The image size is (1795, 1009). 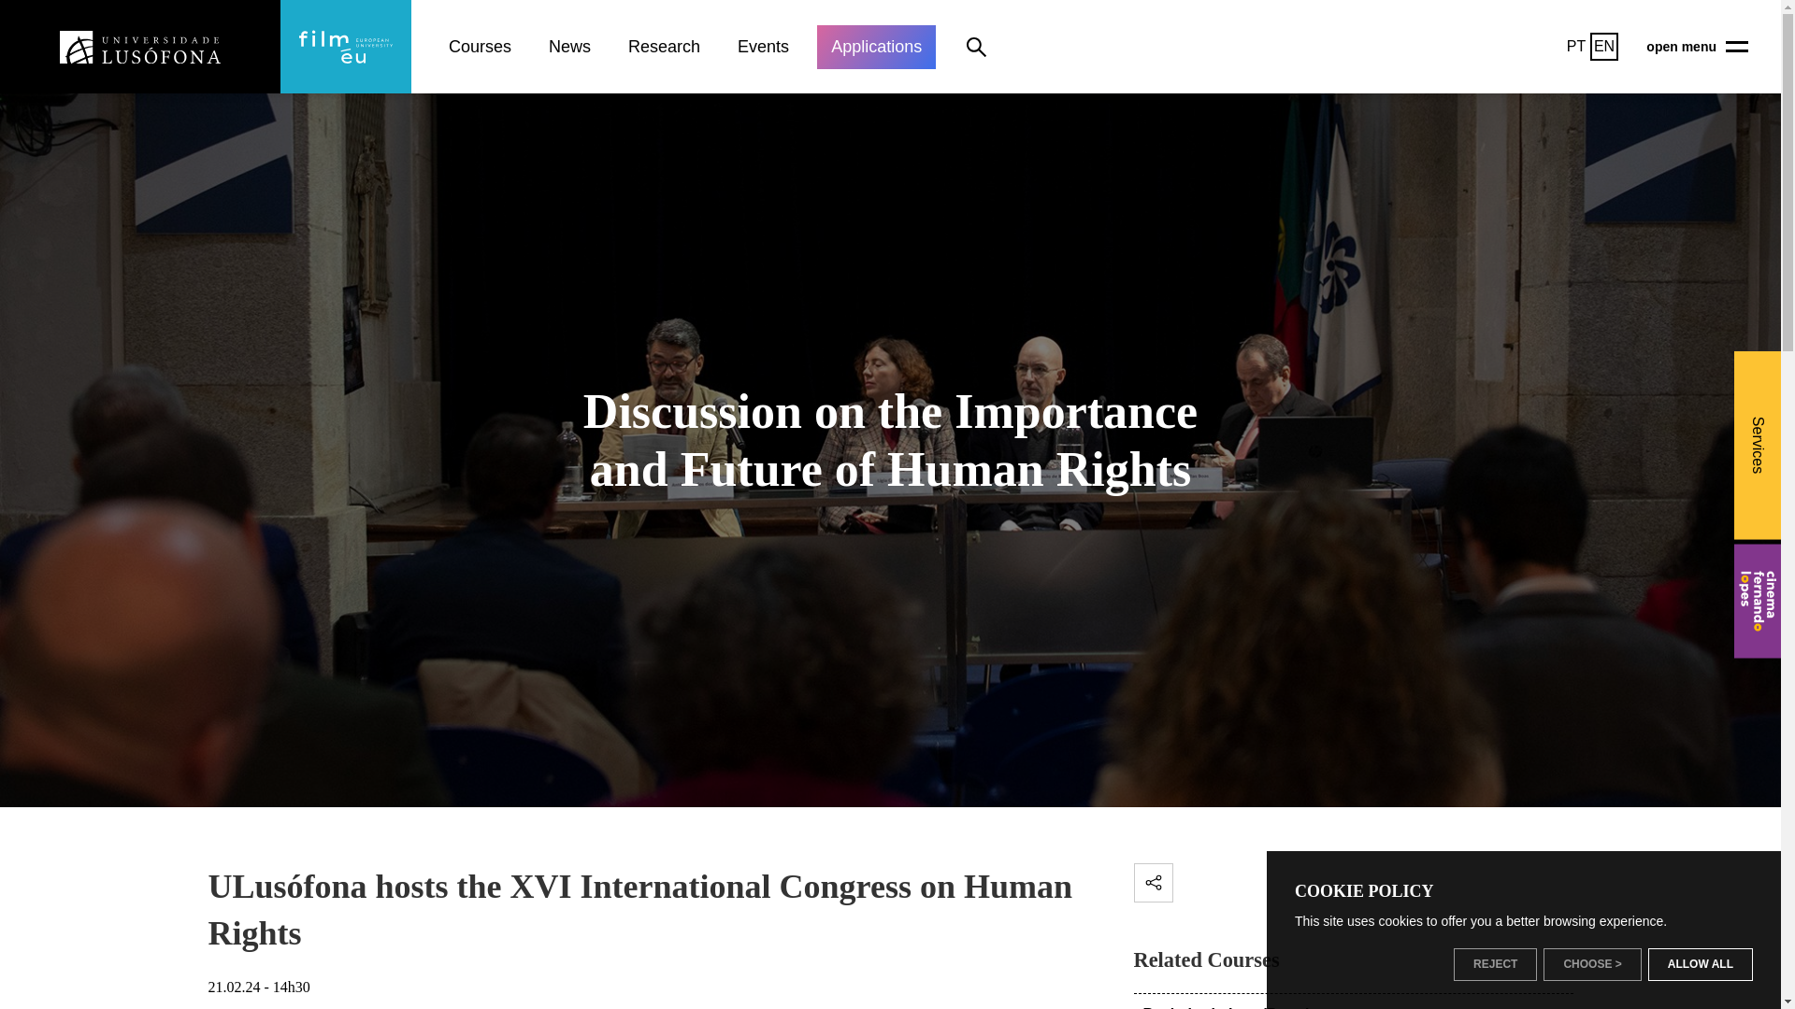 What do you see at coordinates (569, 46) in the screenshot?
I see `News` at bounding box center [569, 46].